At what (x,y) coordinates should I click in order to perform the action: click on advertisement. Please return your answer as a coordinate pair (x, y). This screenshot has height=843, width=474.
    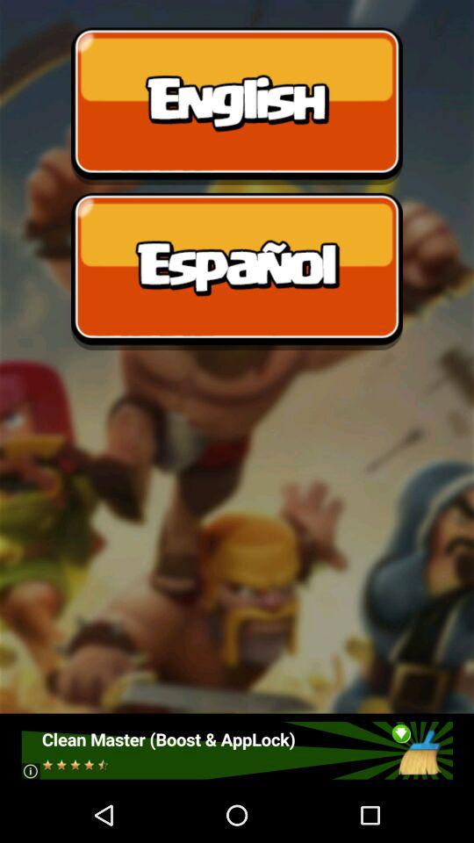
    Looking at the image, I should click on (237, 750).